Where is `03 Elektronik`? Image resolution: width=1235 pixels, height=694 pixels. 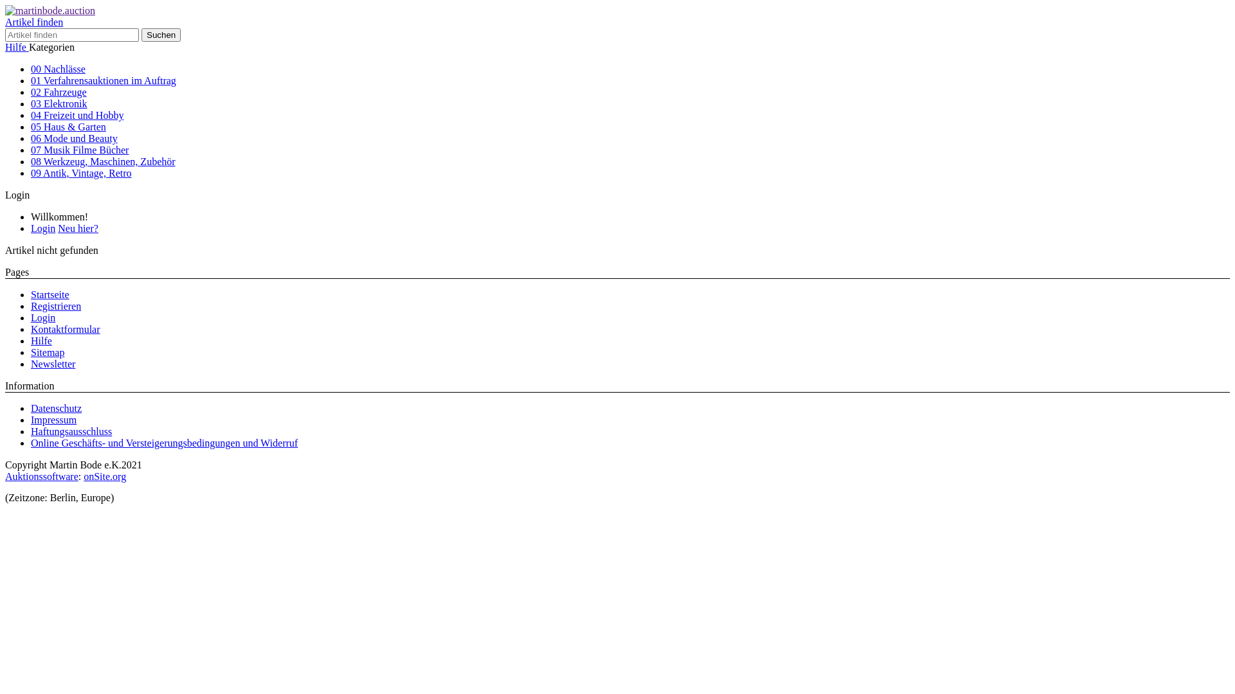 03 Elektronik is located at coordinates (59, 104).